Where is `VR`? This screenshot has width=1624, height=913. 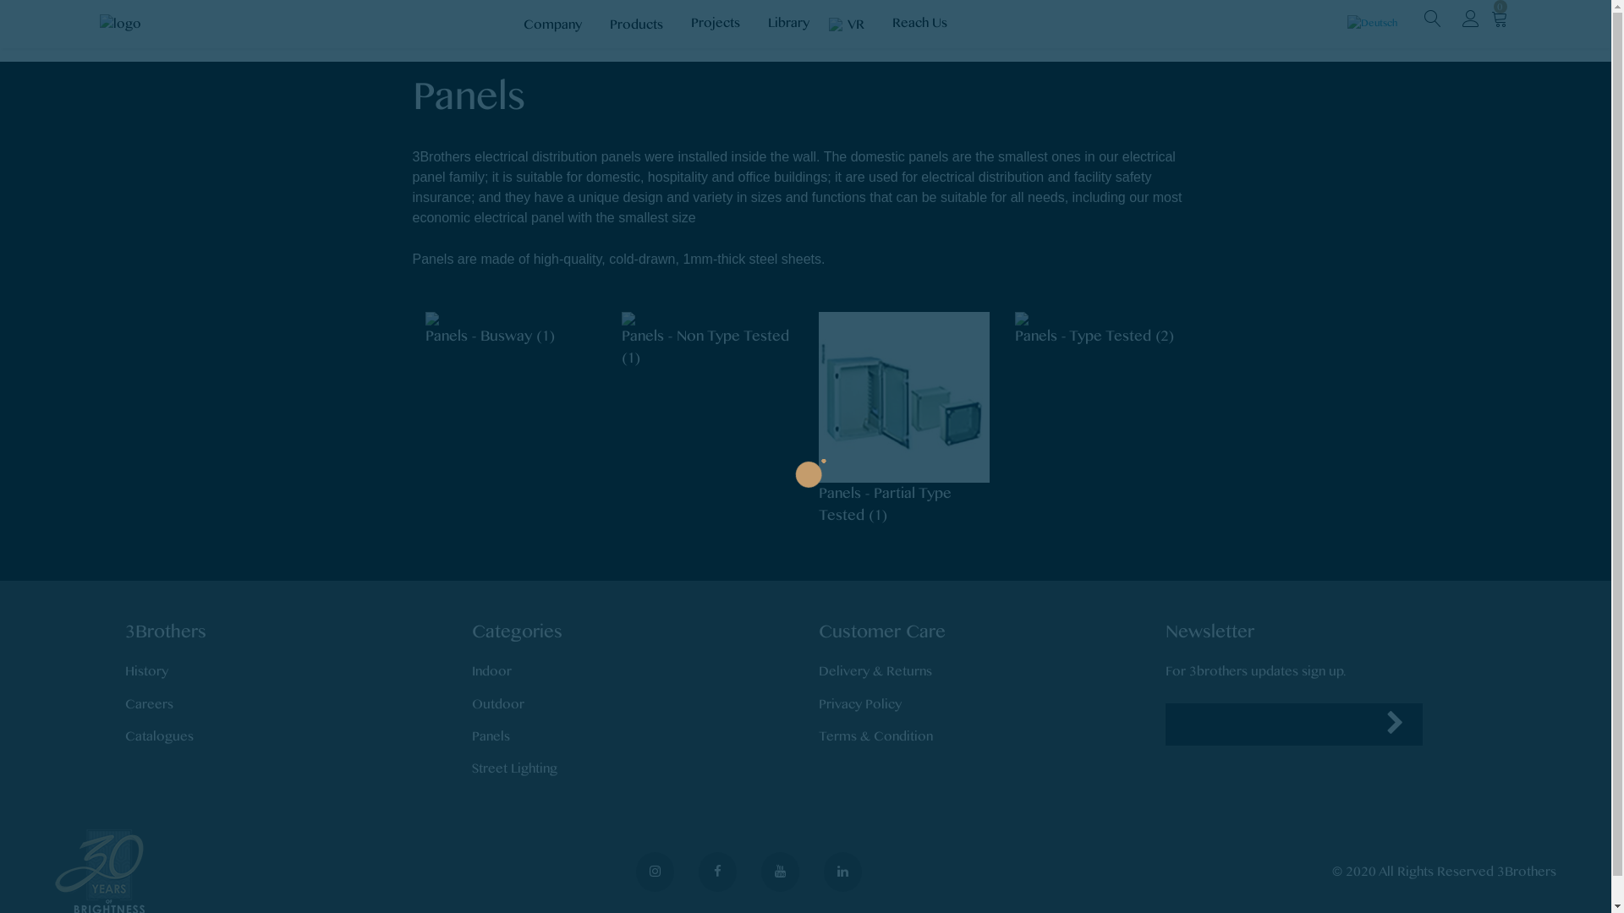 VR is located at coordinates (851, 24).